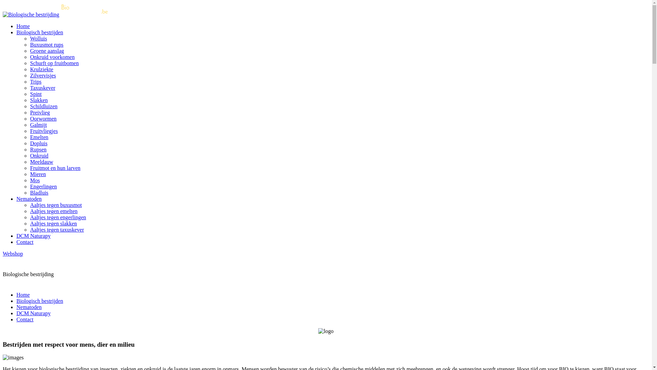 This screenshot has width=657, height=370. Describe the element at coordinates (57, 230) in the screenshot. I see `Aaltjes tegen taxuskever` at that location.